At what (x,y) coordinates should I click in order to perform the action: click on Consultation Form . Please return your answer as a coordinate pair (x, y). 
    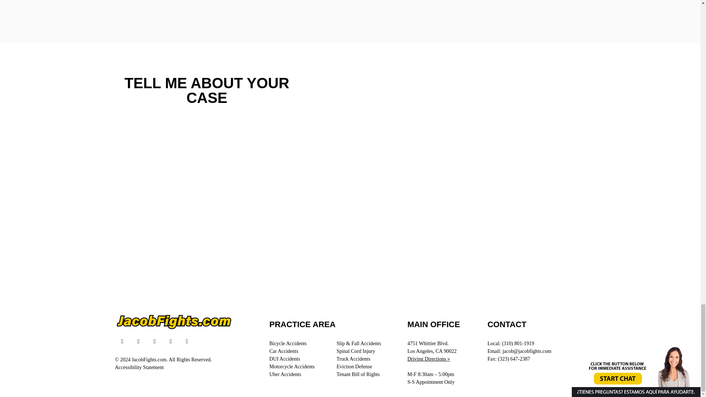
    Looking at the image, I should click on (452, 17).